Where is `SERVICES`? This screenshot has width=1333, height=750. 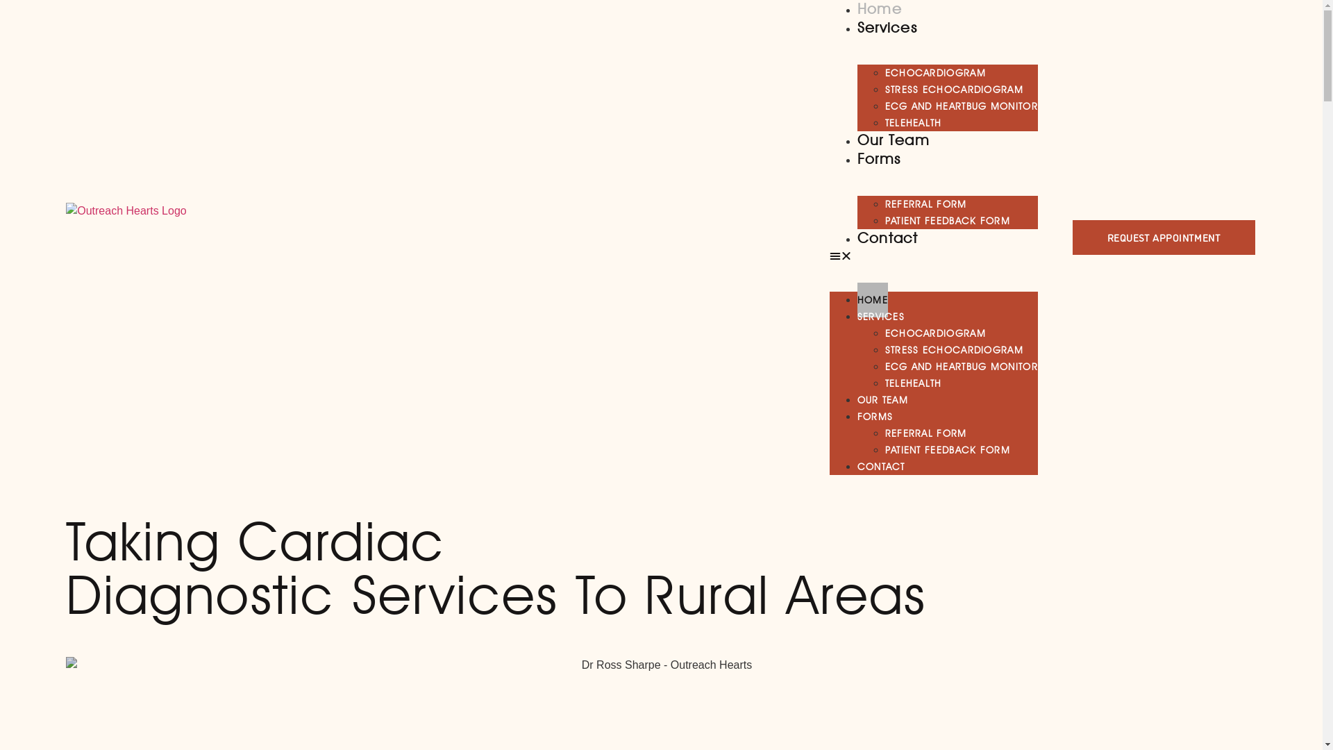
SERVICES is located at coordinates (881, 317).